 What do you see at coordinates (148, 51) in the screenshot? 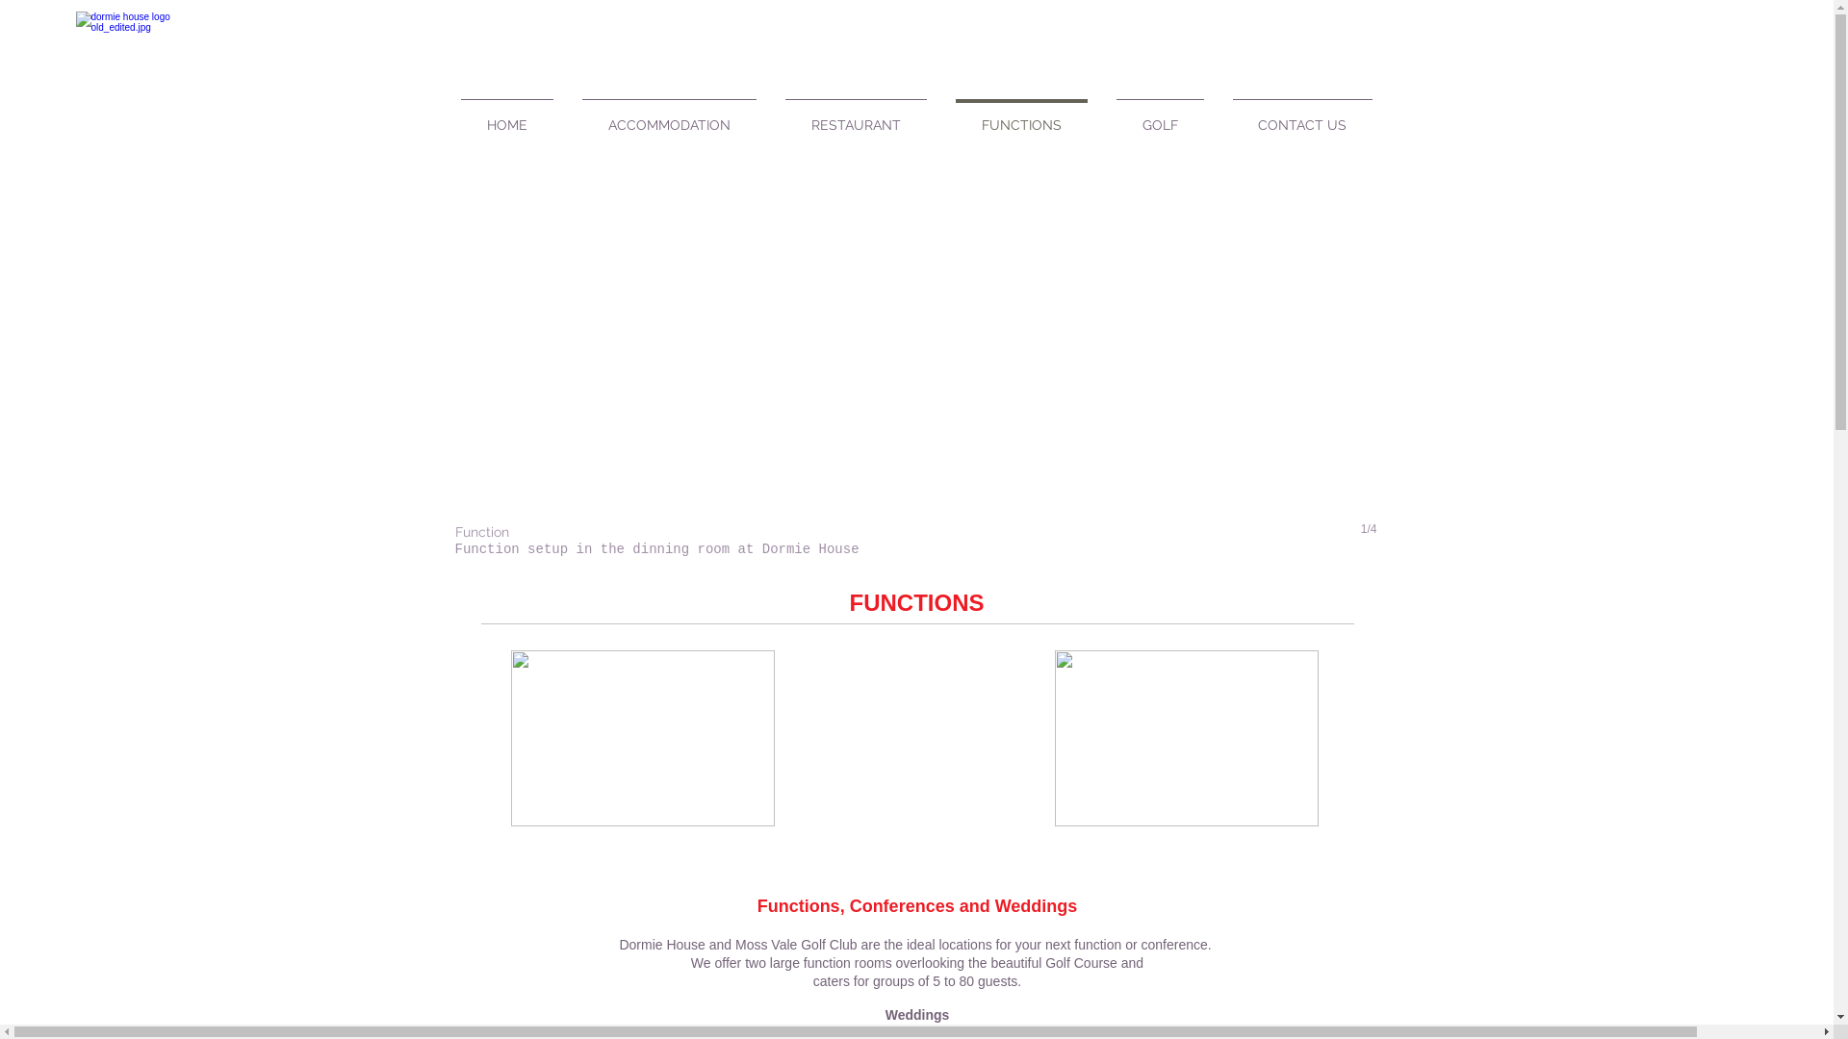
I see `dormie house logo old.jpg` at bounding box center [148, 51].